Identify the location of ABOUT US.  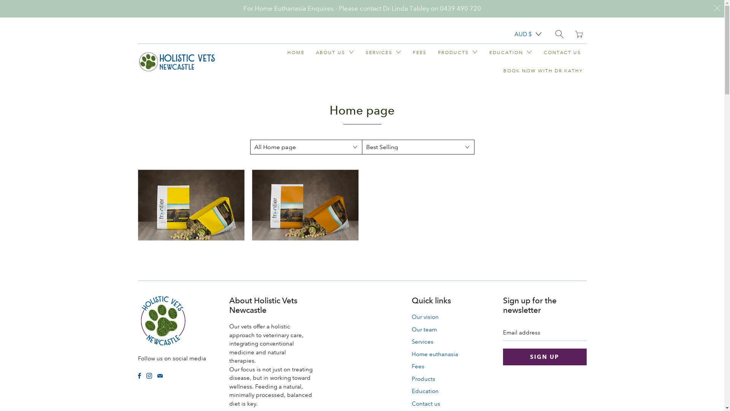
(335, 53).